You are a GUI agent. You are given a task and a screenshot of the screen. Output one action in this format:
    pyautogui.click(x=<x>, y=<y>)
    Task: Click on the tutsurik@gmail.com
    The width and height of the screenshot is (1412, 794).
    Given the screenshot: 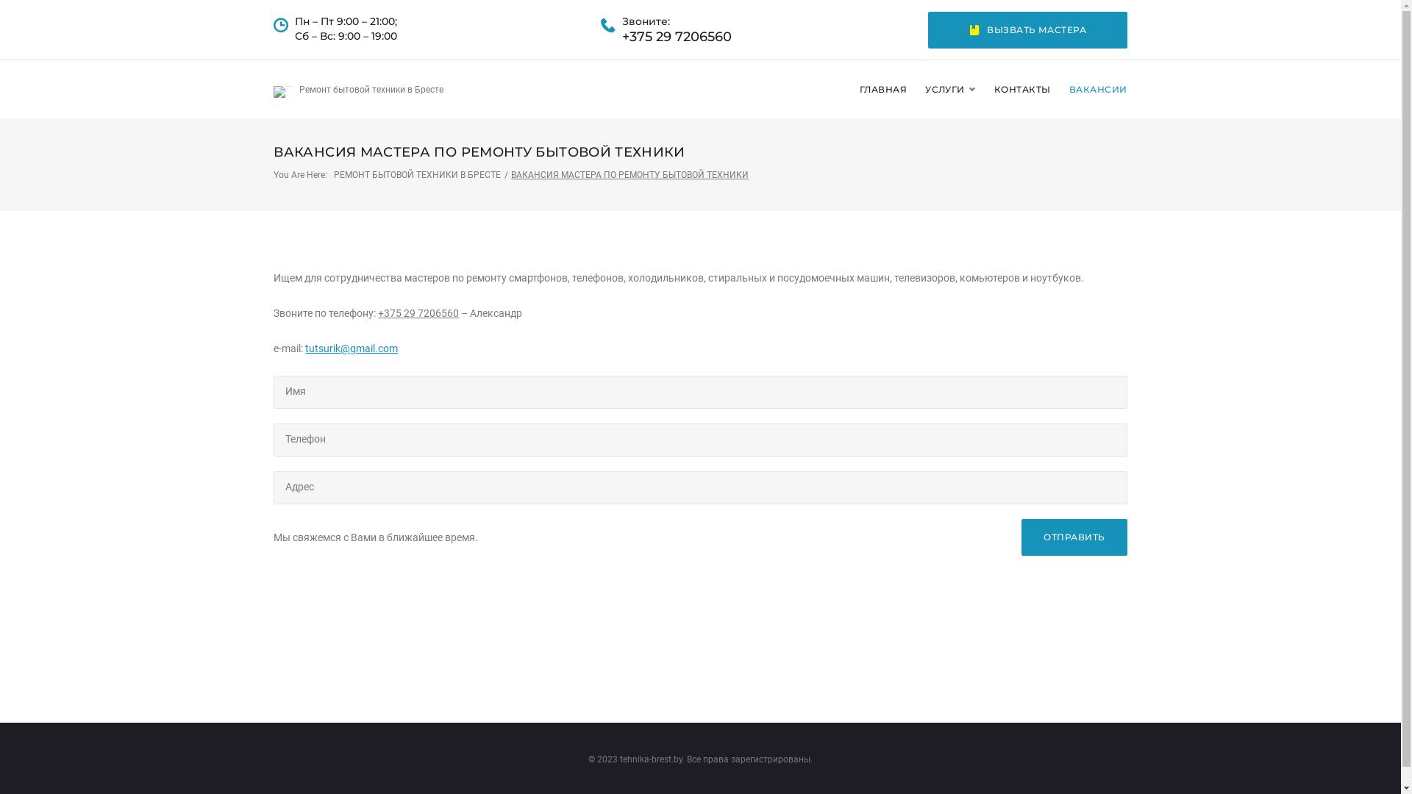 What is the action you would take?
    pyautogui.click(x=352, y=348)
    